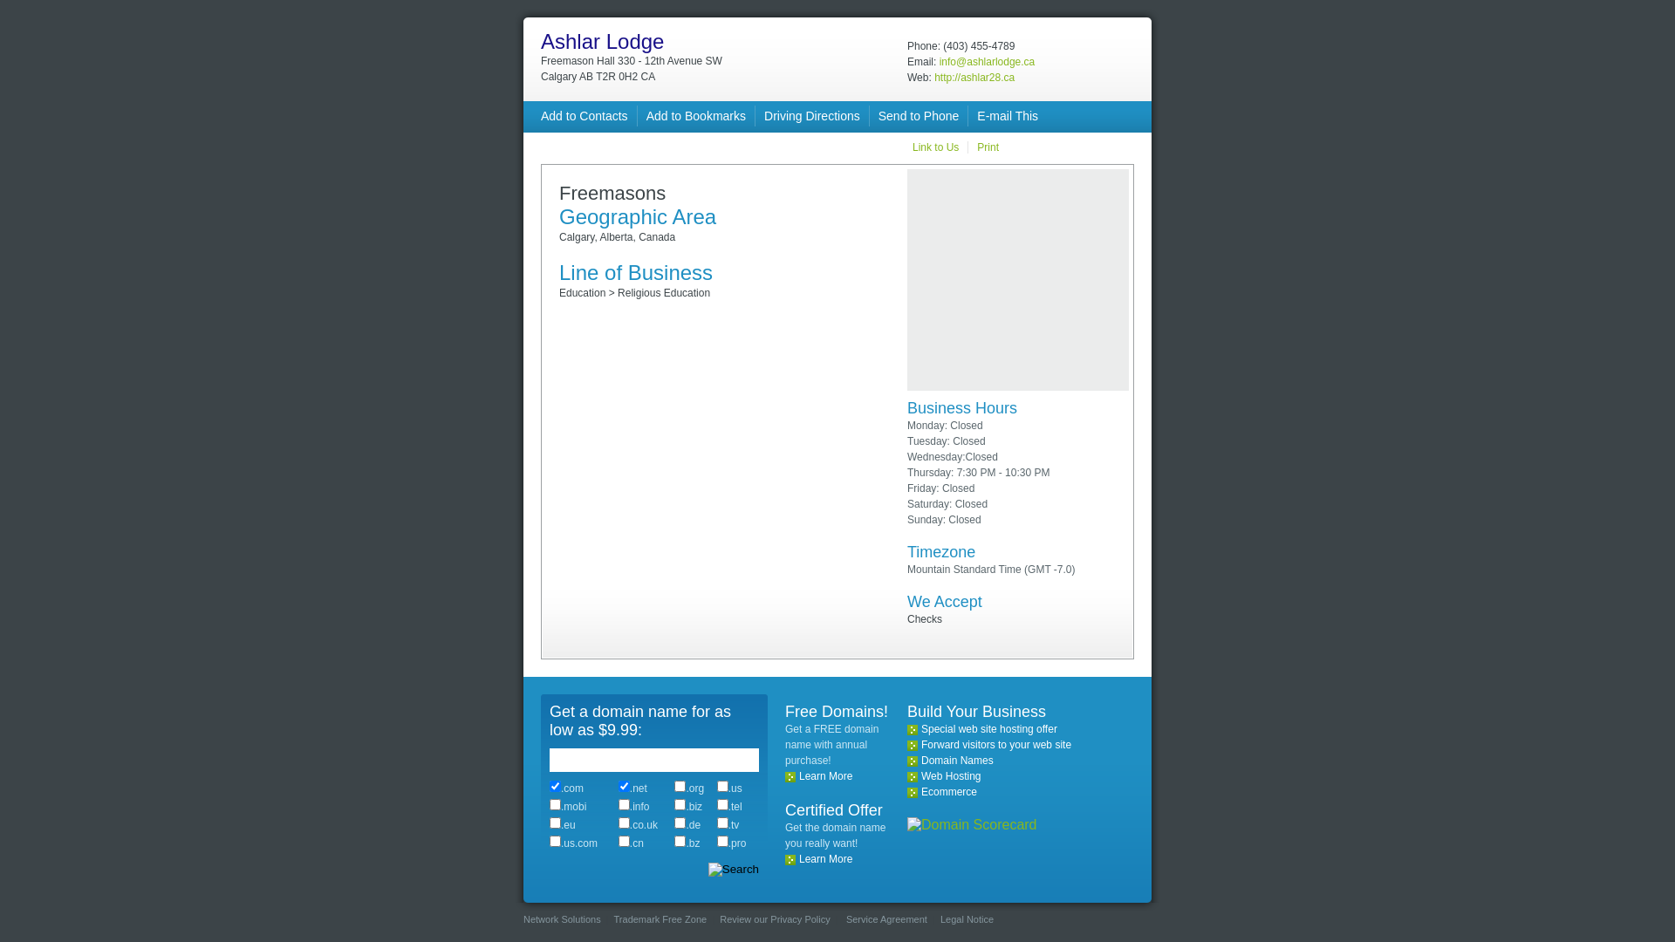 The width and height of the screenshot is (1675, 942). What do you see at coordinates (562, 919) in the screenshot?
I see `Network Solutions` at bounding box center [562, 919].